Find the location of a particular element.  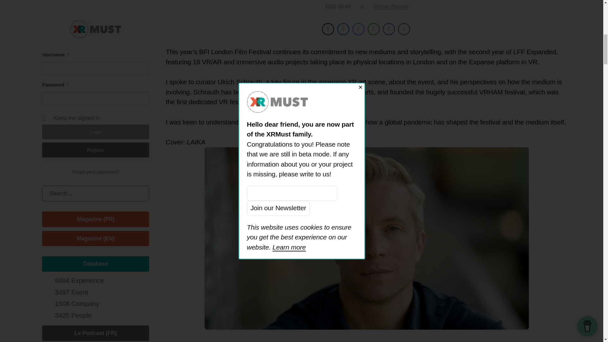

Instagram is located at coordinates (124, 51).